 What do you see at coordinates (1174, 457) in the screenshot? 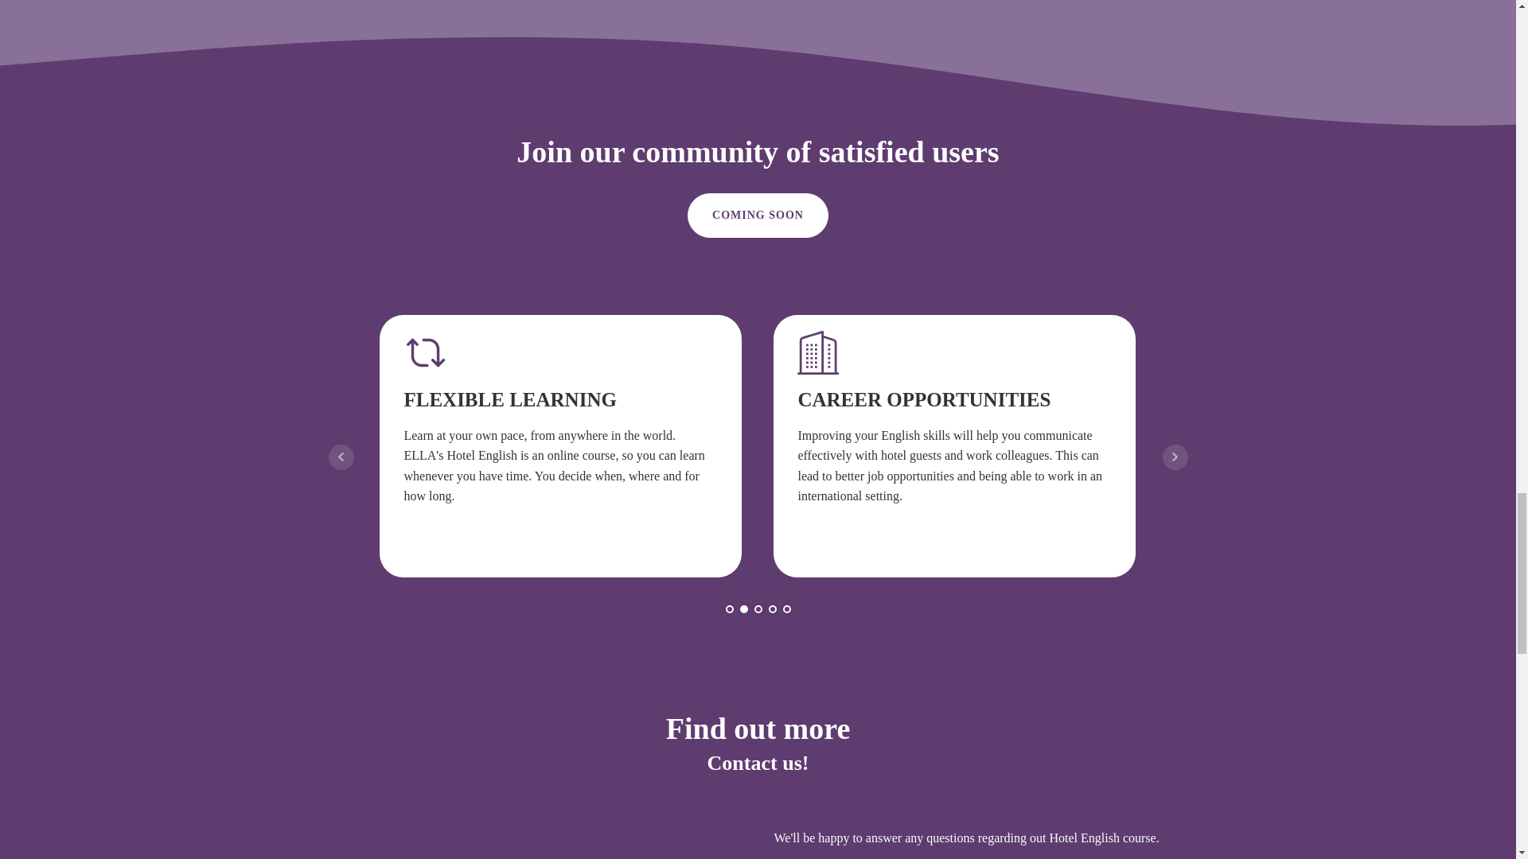
I see `Next` at bounding box center [1174, 457].